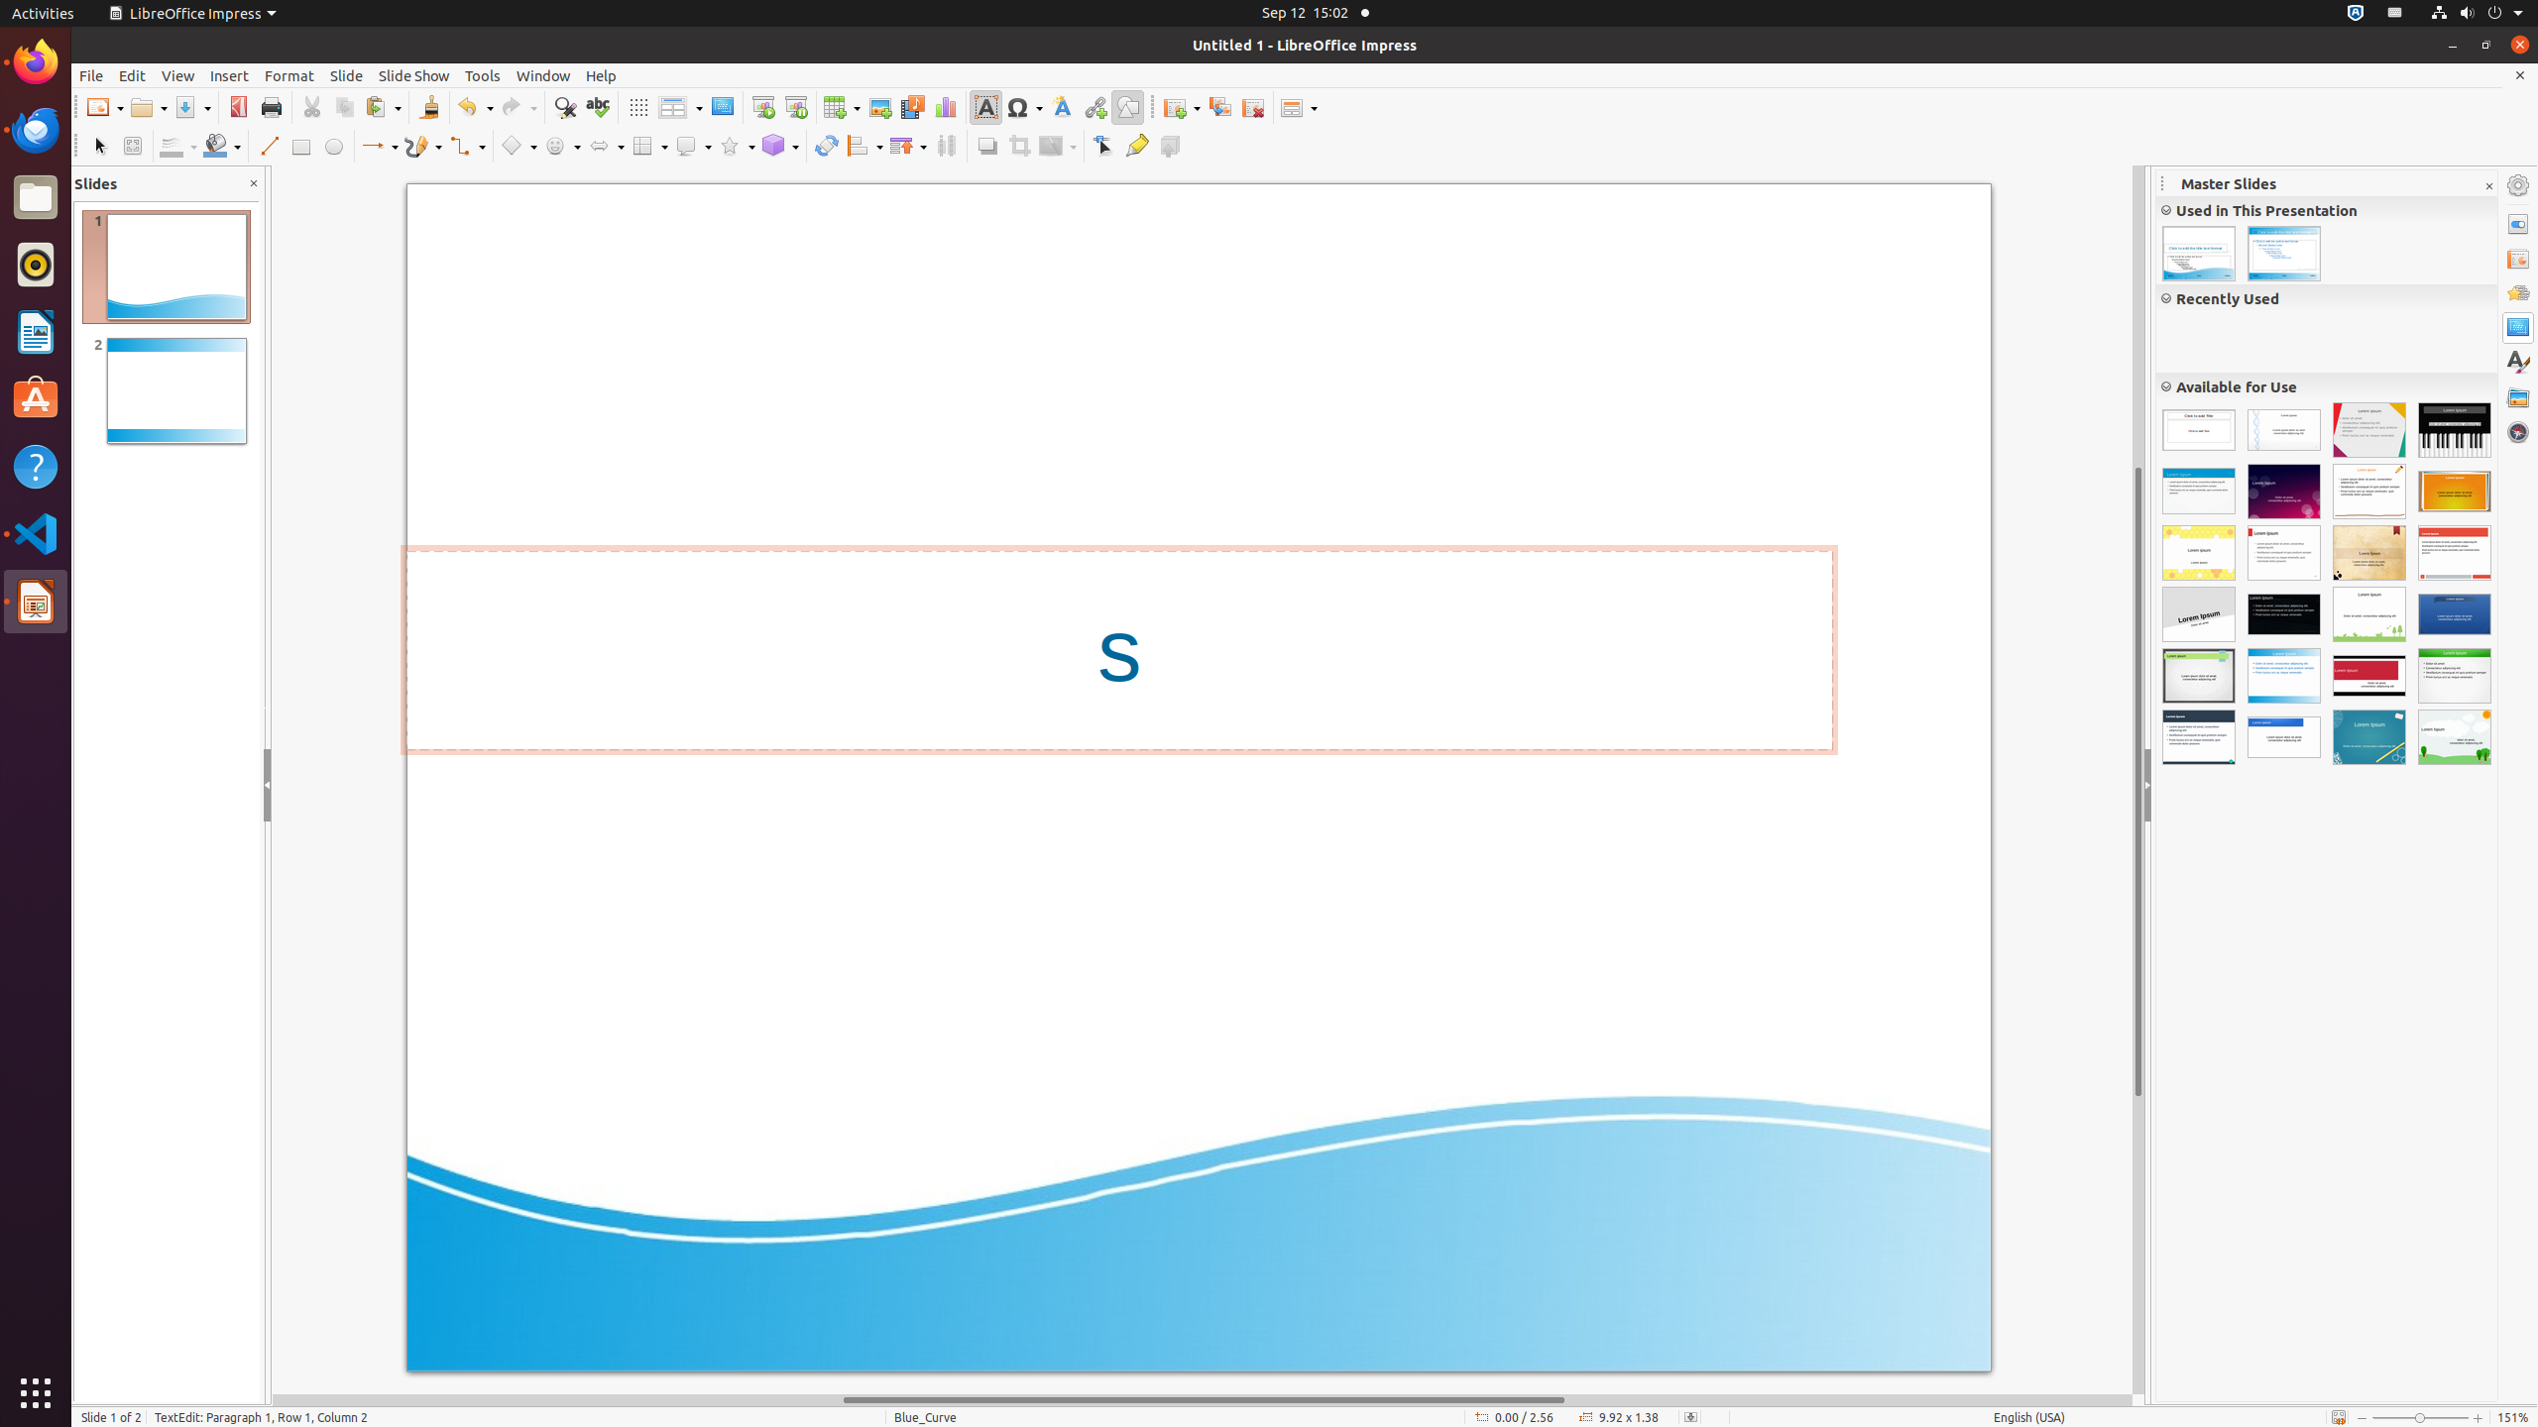  What do you see at coordinates (36, 533) in the screenshot?
I see `Visual Studio Code` at bounding box center [36, 533].